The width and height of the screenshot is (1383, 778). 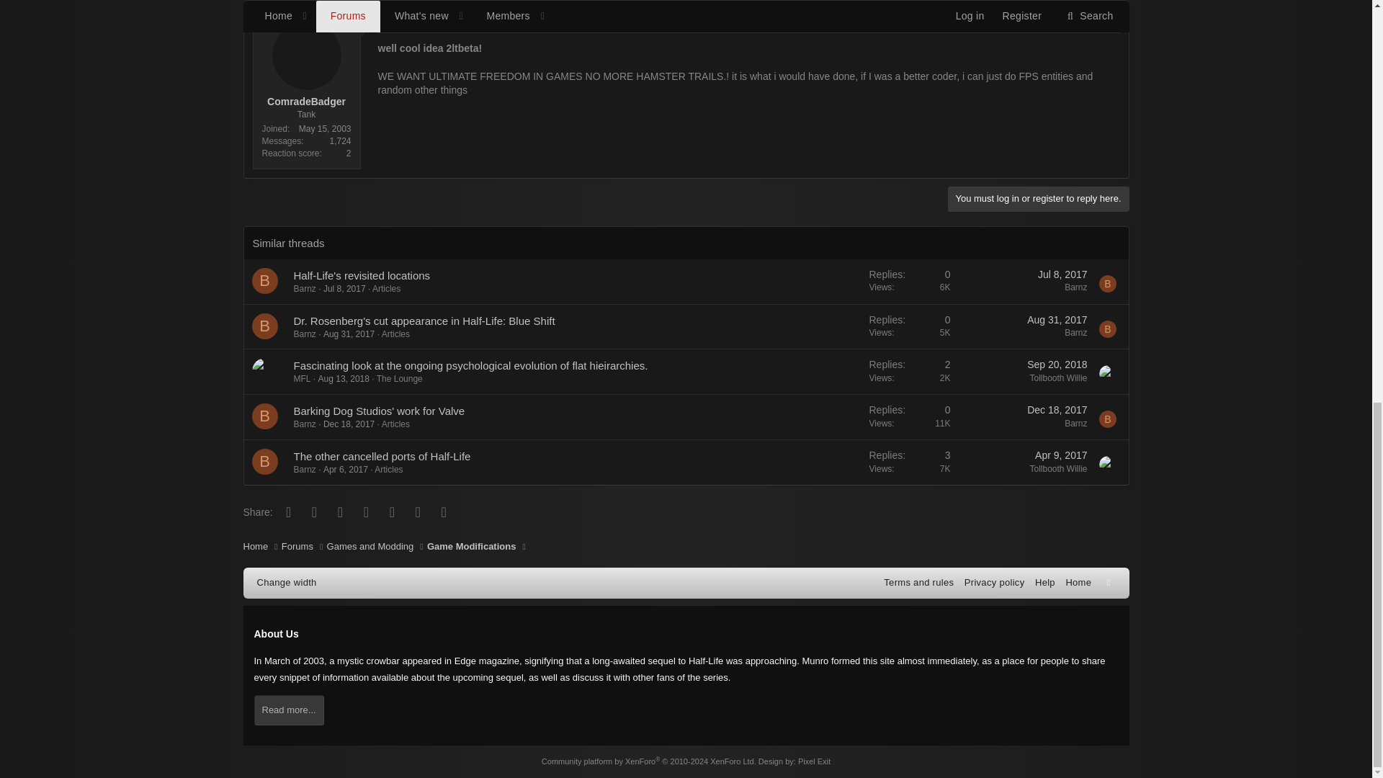 What do you see at coordinates (349, 334) in the screenshot?
I see `Aug 31, 2017 at 4:27 AM` at bounding box center [349, 334].